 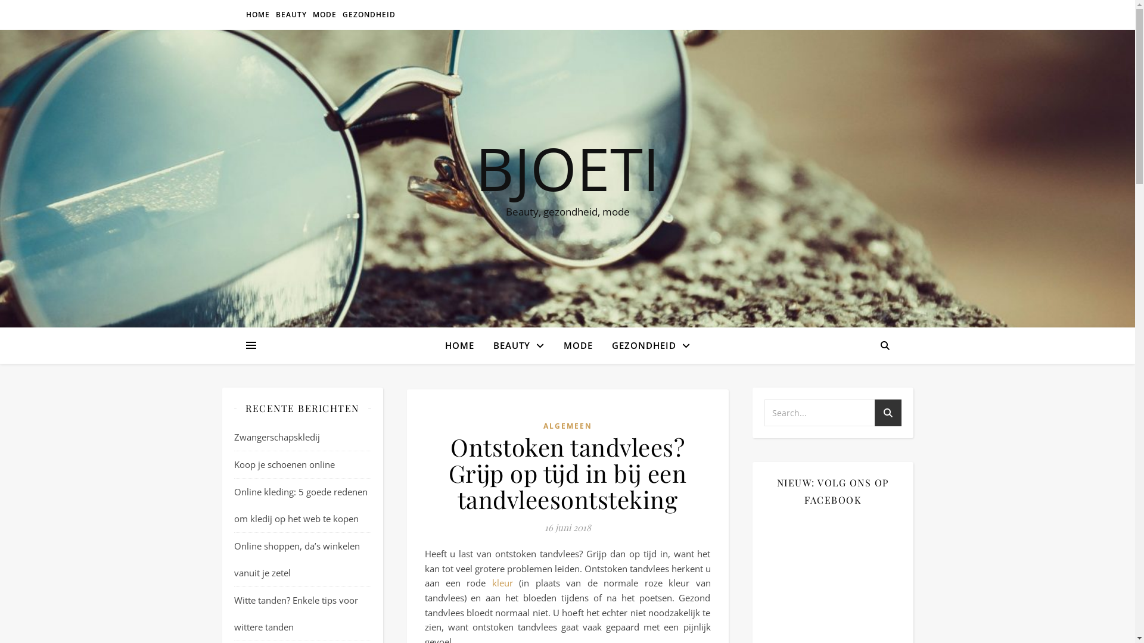 What do you see at coordinates (325, 15) in the screenshot?
I see `MODE` at bounding box center [325, 15].